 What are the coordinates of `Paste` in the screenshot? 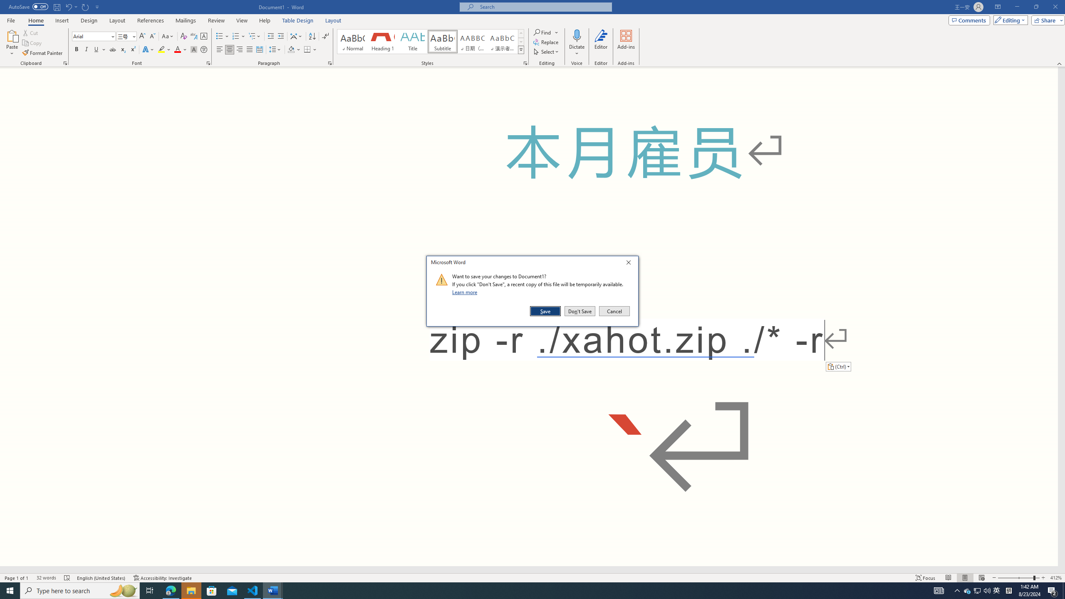 It's located at (12, 35).